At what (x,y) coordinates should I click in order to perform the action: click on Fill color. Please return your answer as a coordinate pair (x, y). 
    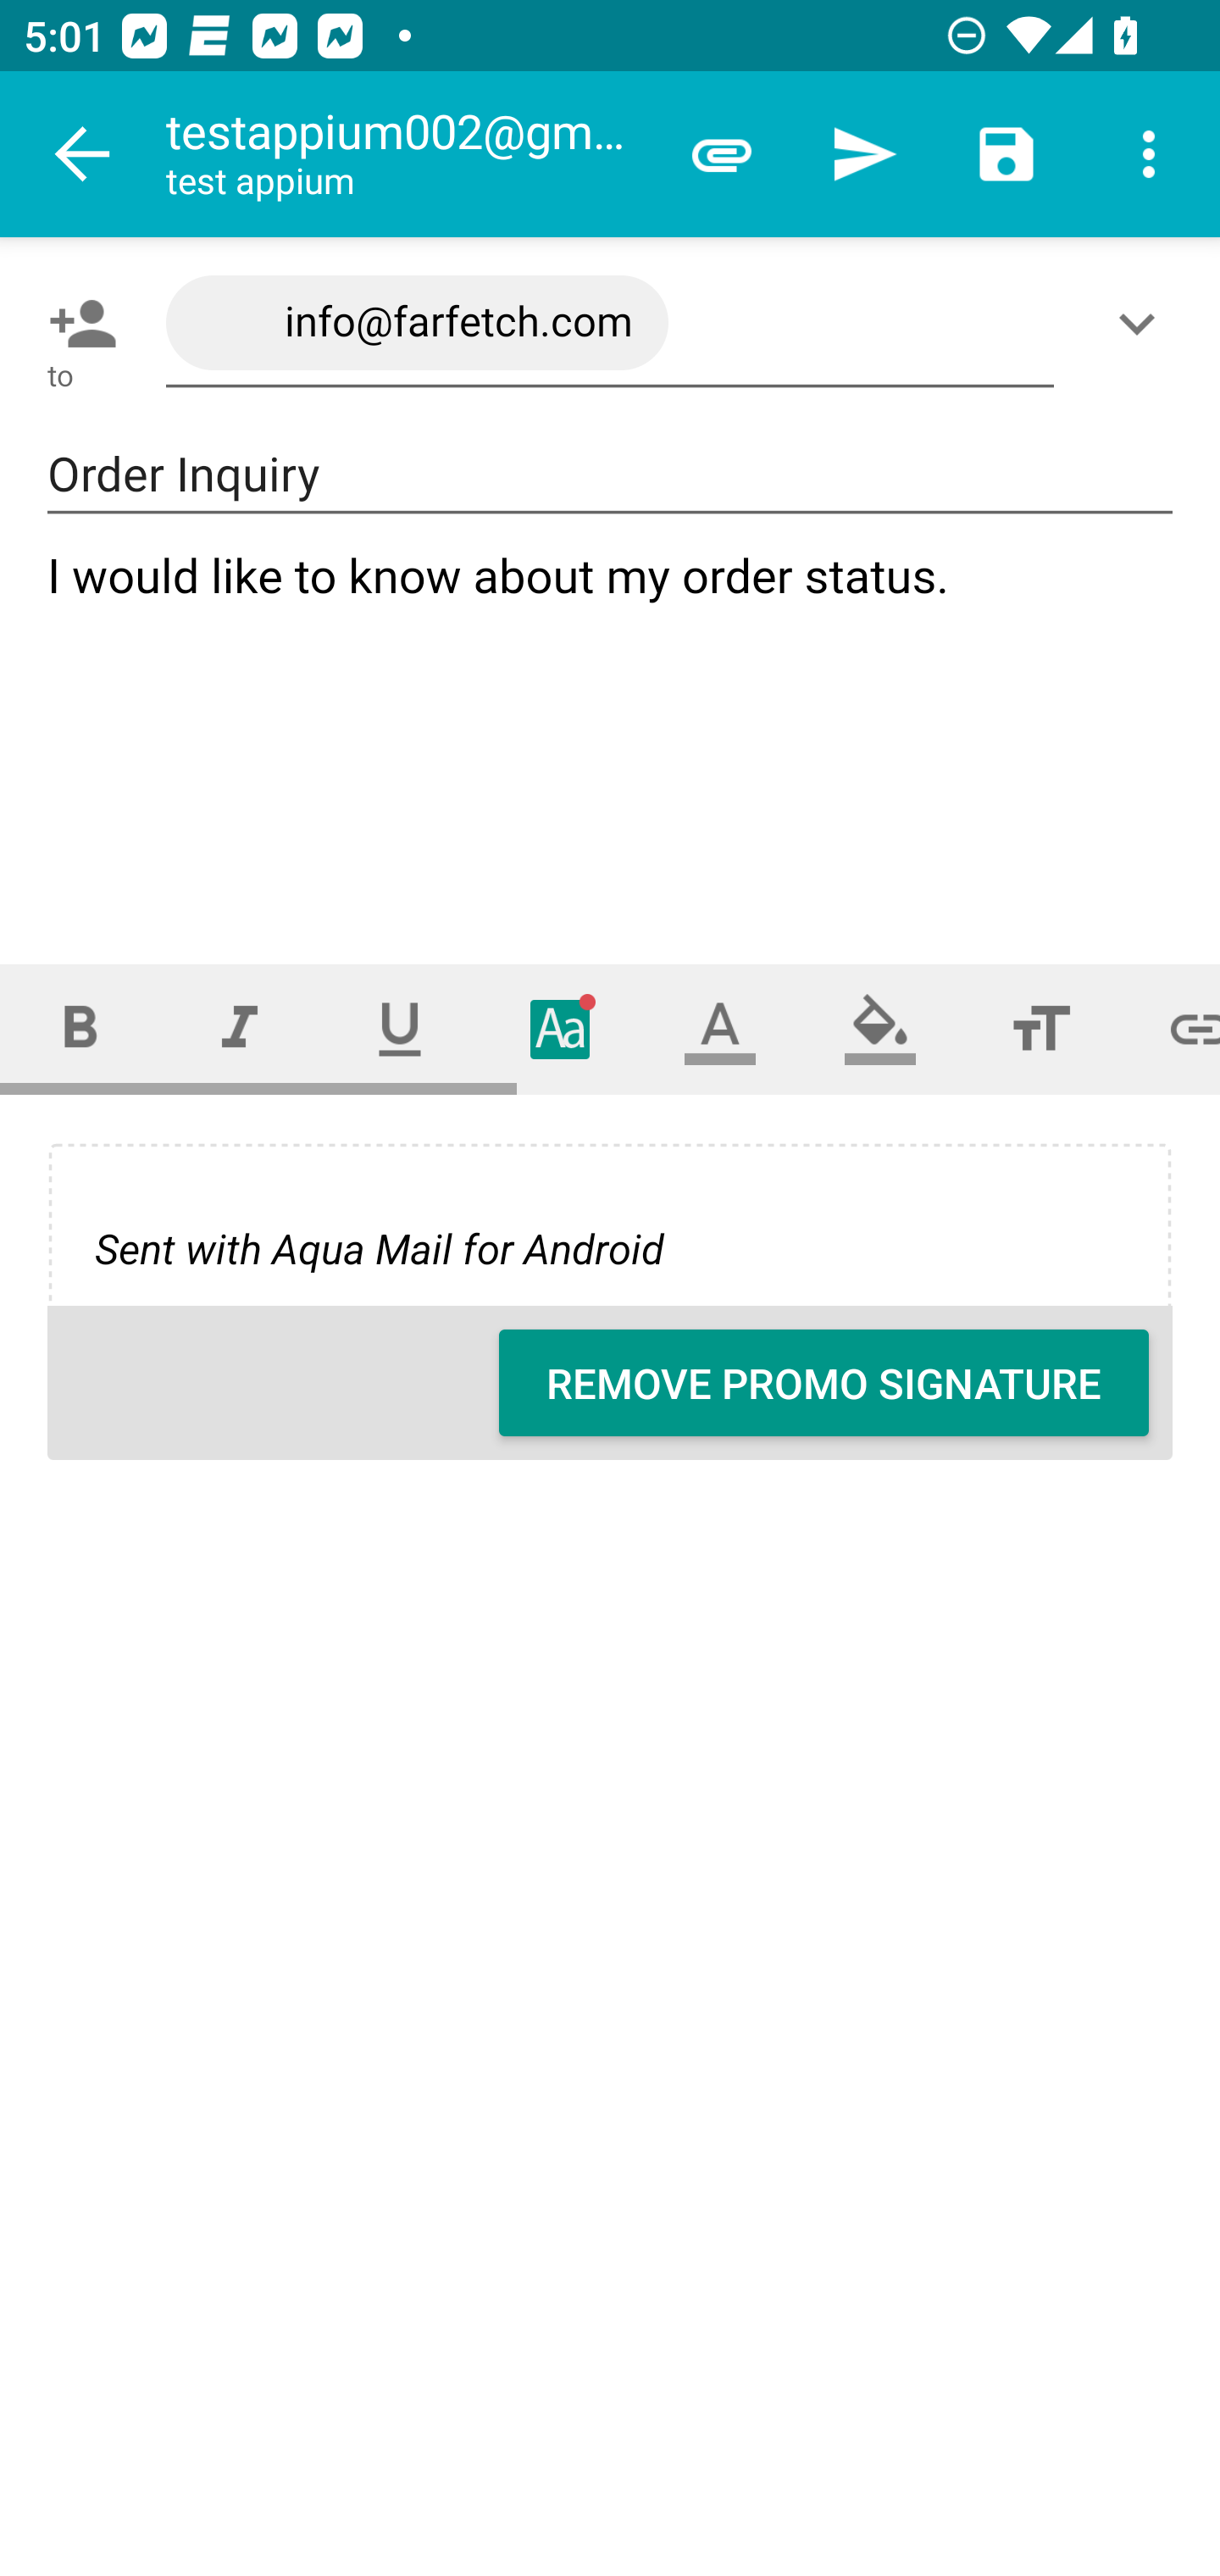
    Looking at the image, I should click on (880, 1029).